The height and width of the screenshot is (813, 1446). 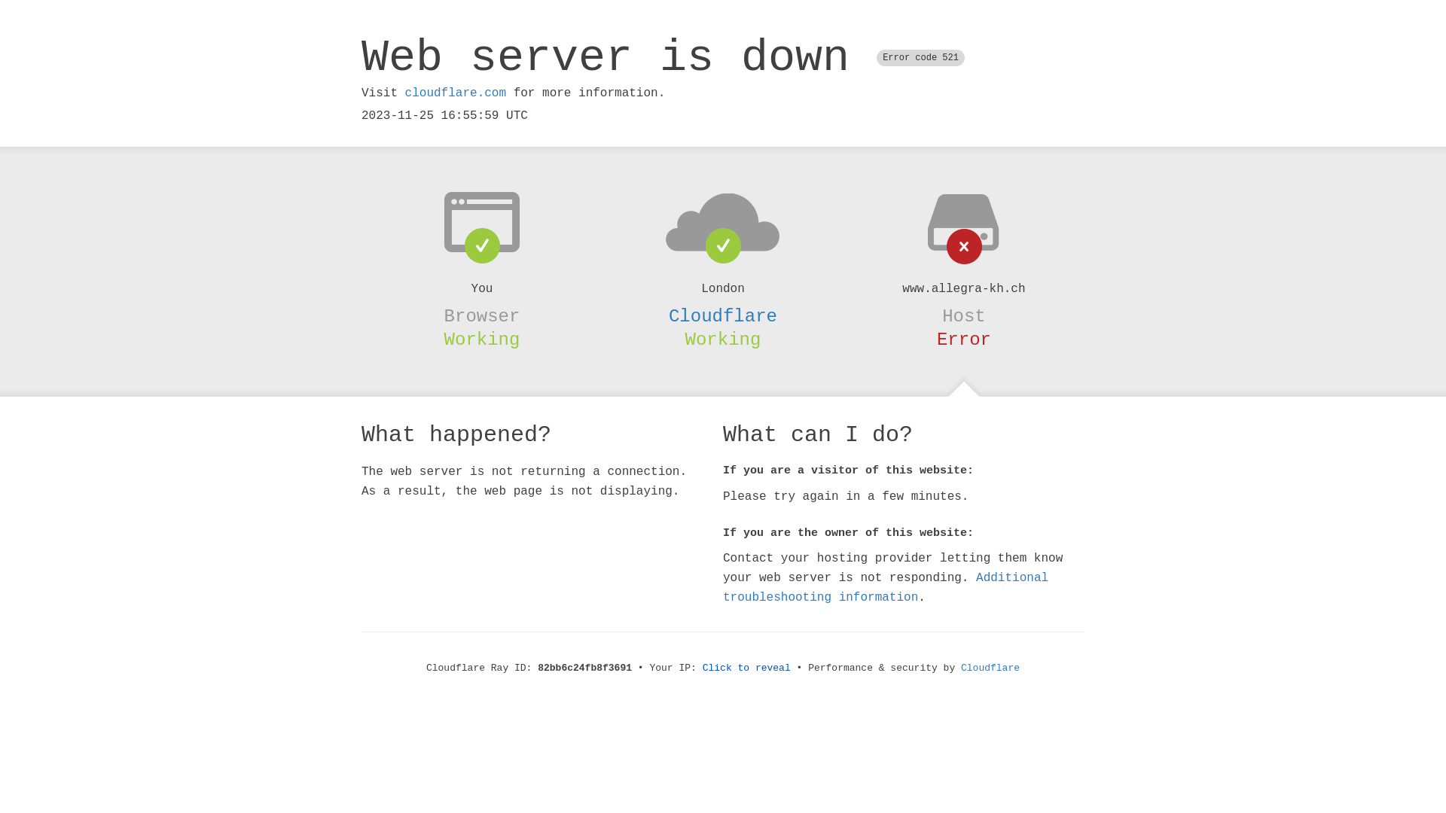 I want to click on Cloudflare, so click(x=990, y=668).